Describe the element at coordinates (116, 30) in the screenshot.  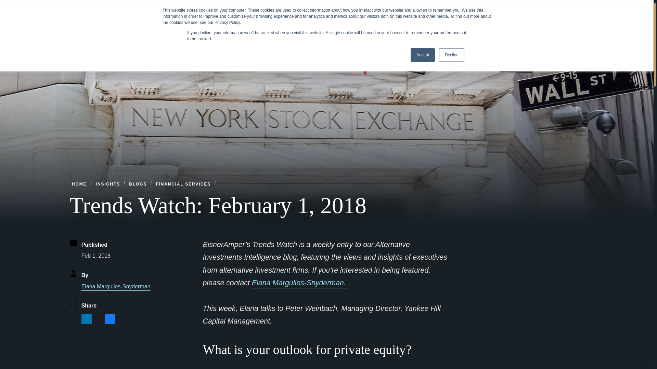
I see `EisnerAmper Home` at that location.